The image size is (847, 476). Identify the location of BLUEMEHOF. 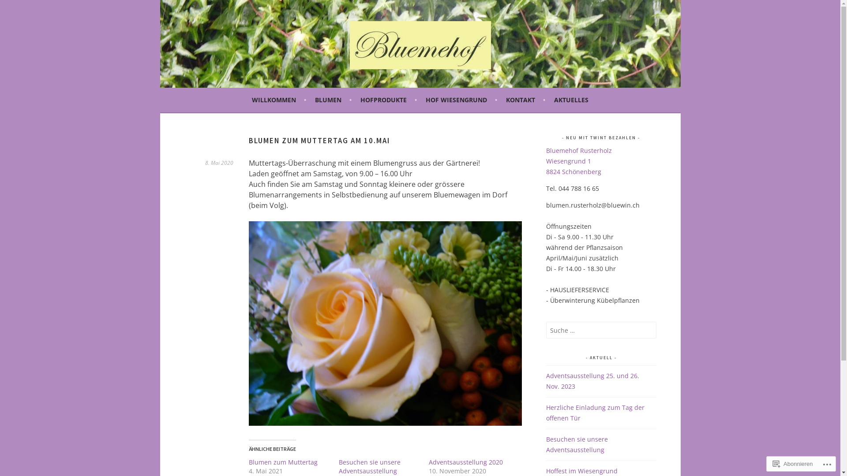
(218, 86).